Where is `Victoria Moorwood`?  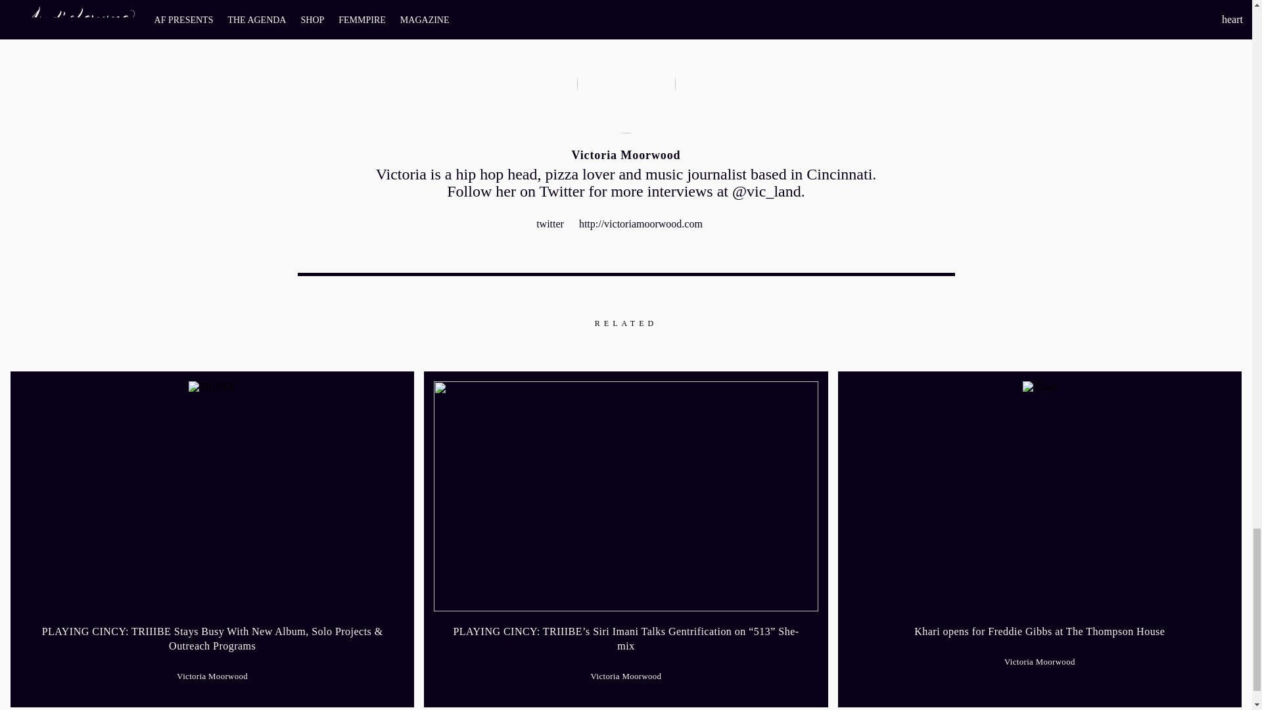
Victoria Moorwood is located at coordinates (1040, 662).